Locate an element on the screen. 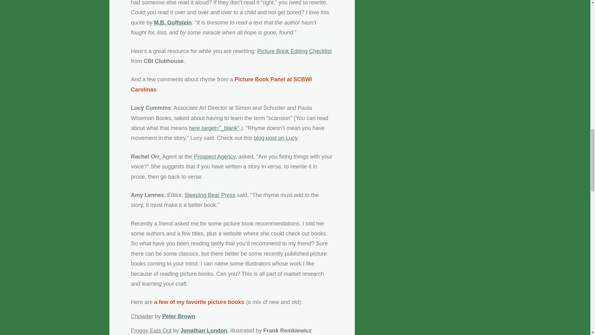 This screenshot has width=595, height=335. Sleeping Bear Press is located at coordinates (210, 195).